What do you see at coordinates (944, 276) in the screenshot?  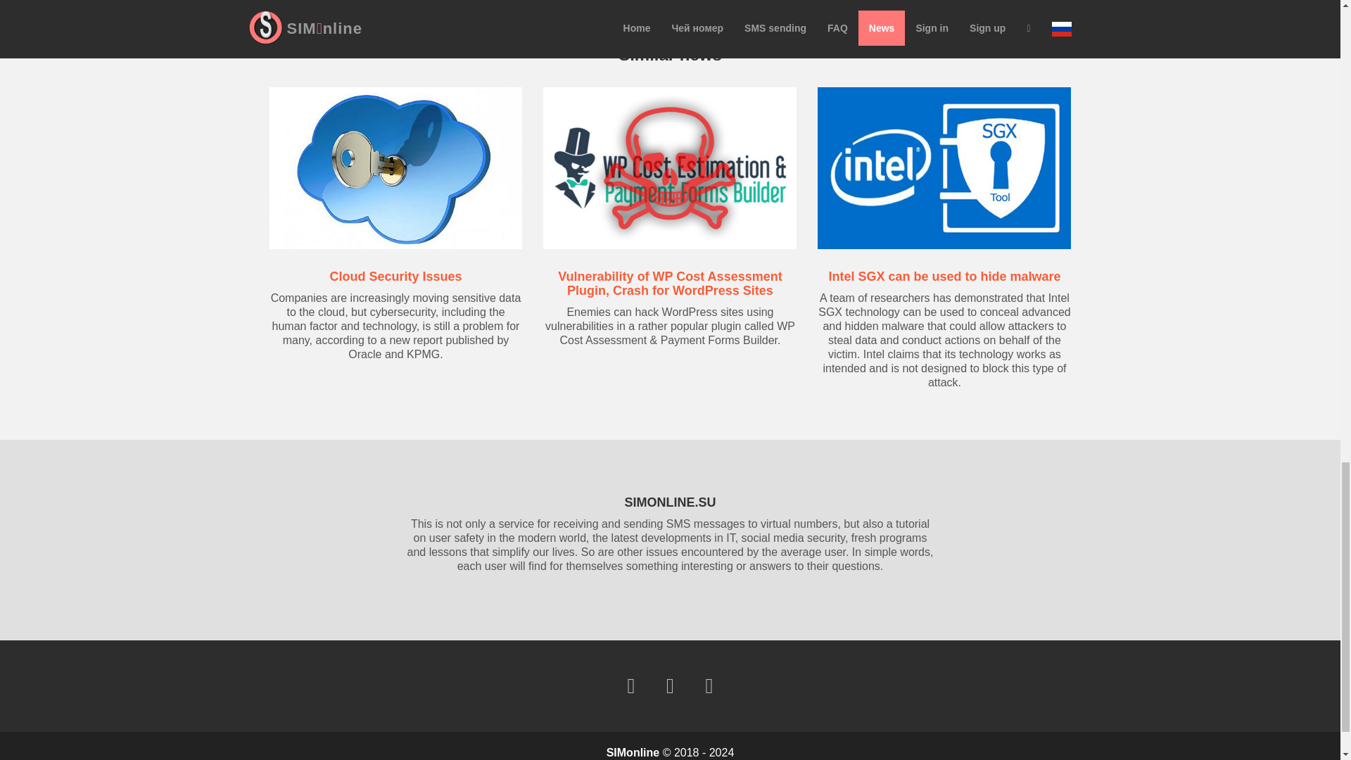 I see `Intel SGX can be used to hide malware` at bounding box center [944, 276].